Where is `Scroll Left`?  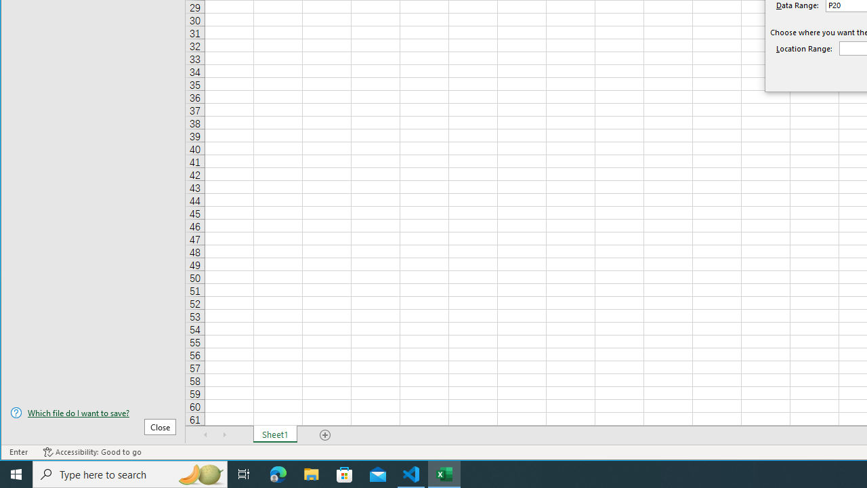 Scroll Left is located at coordinates (206, 434).